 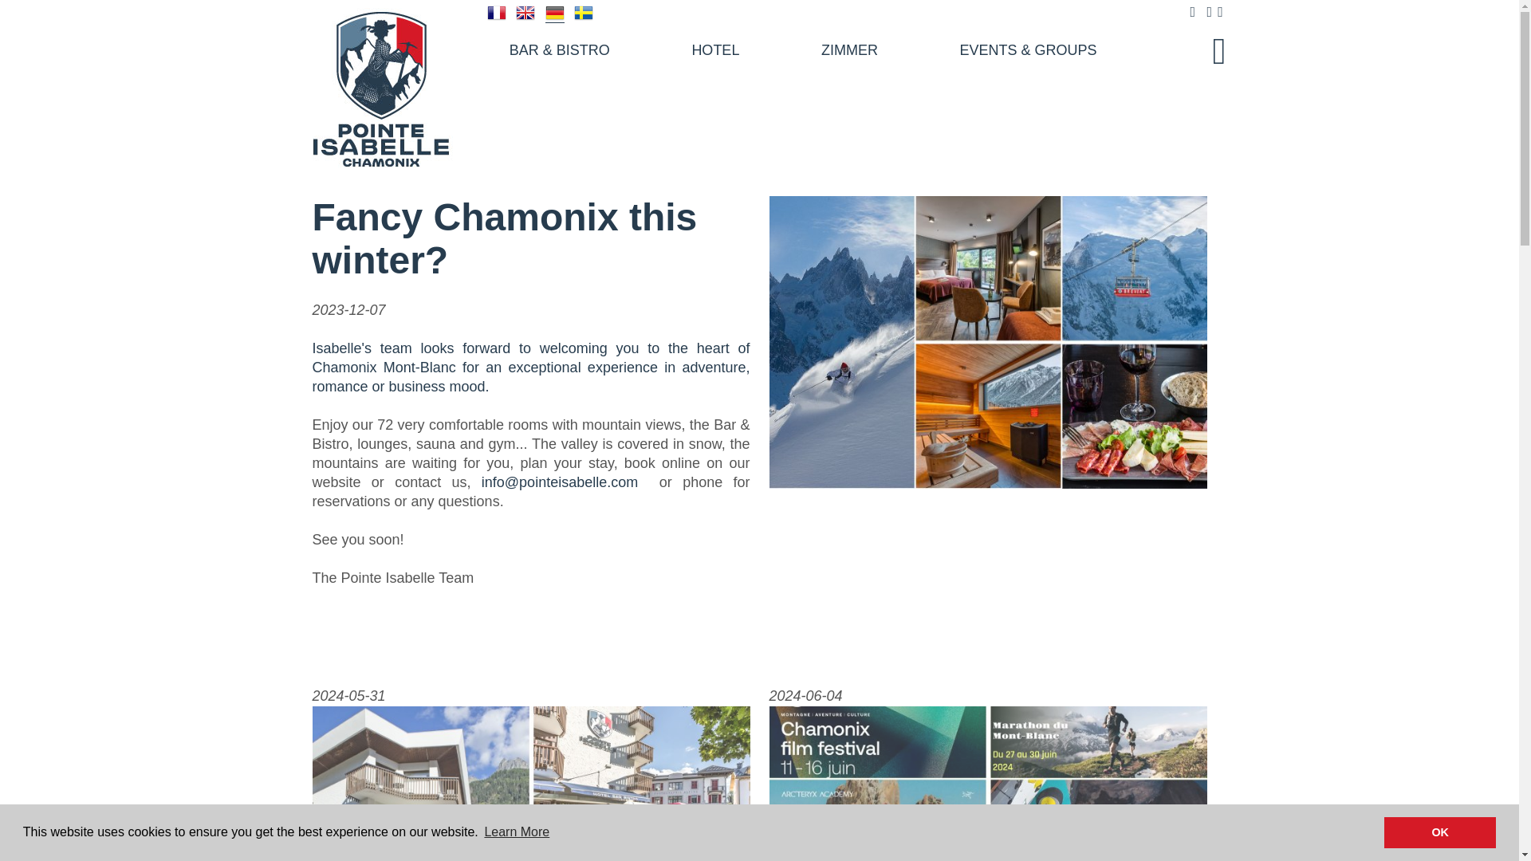 I want to click on OK, so click(x=1439, y=832).